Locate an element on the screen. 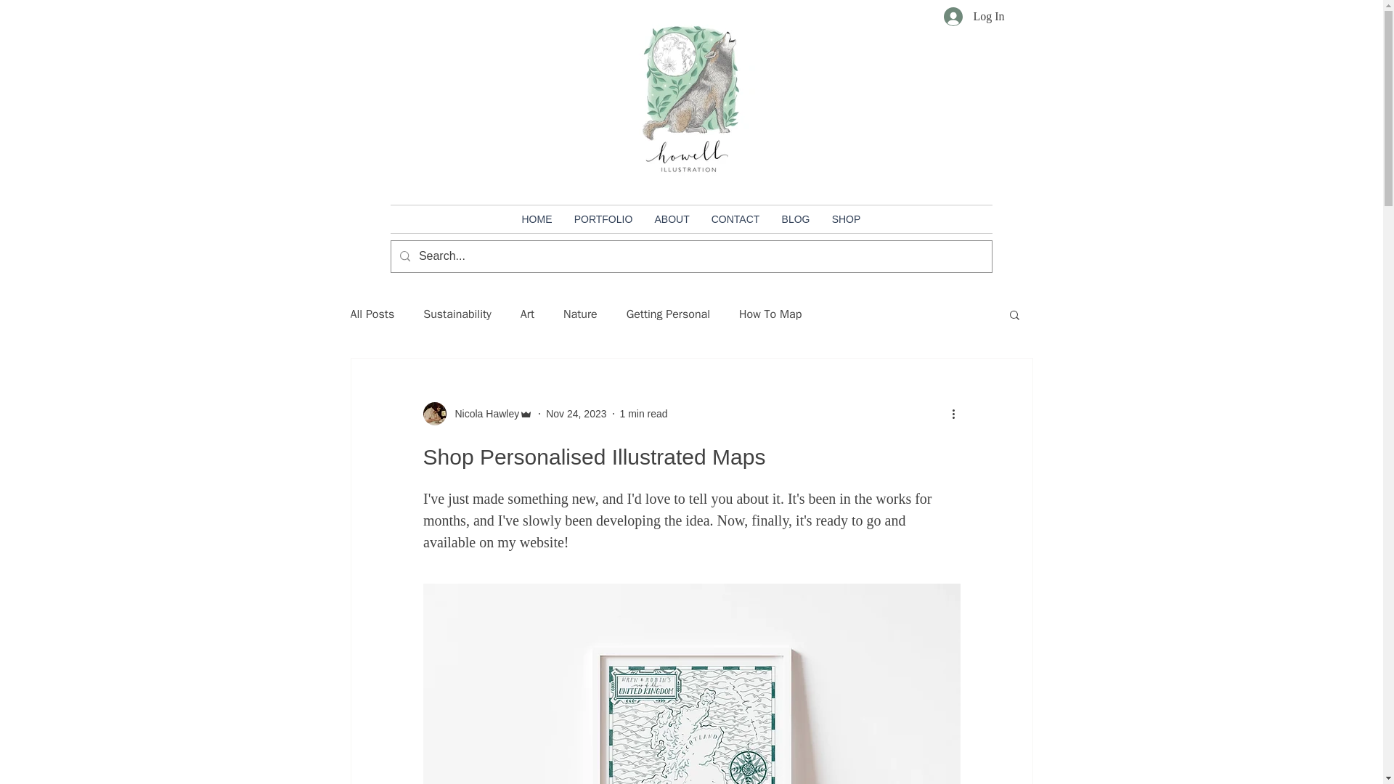 This screenshot has width=1394, height=784. All Posts is located at coordinates (372, 314).